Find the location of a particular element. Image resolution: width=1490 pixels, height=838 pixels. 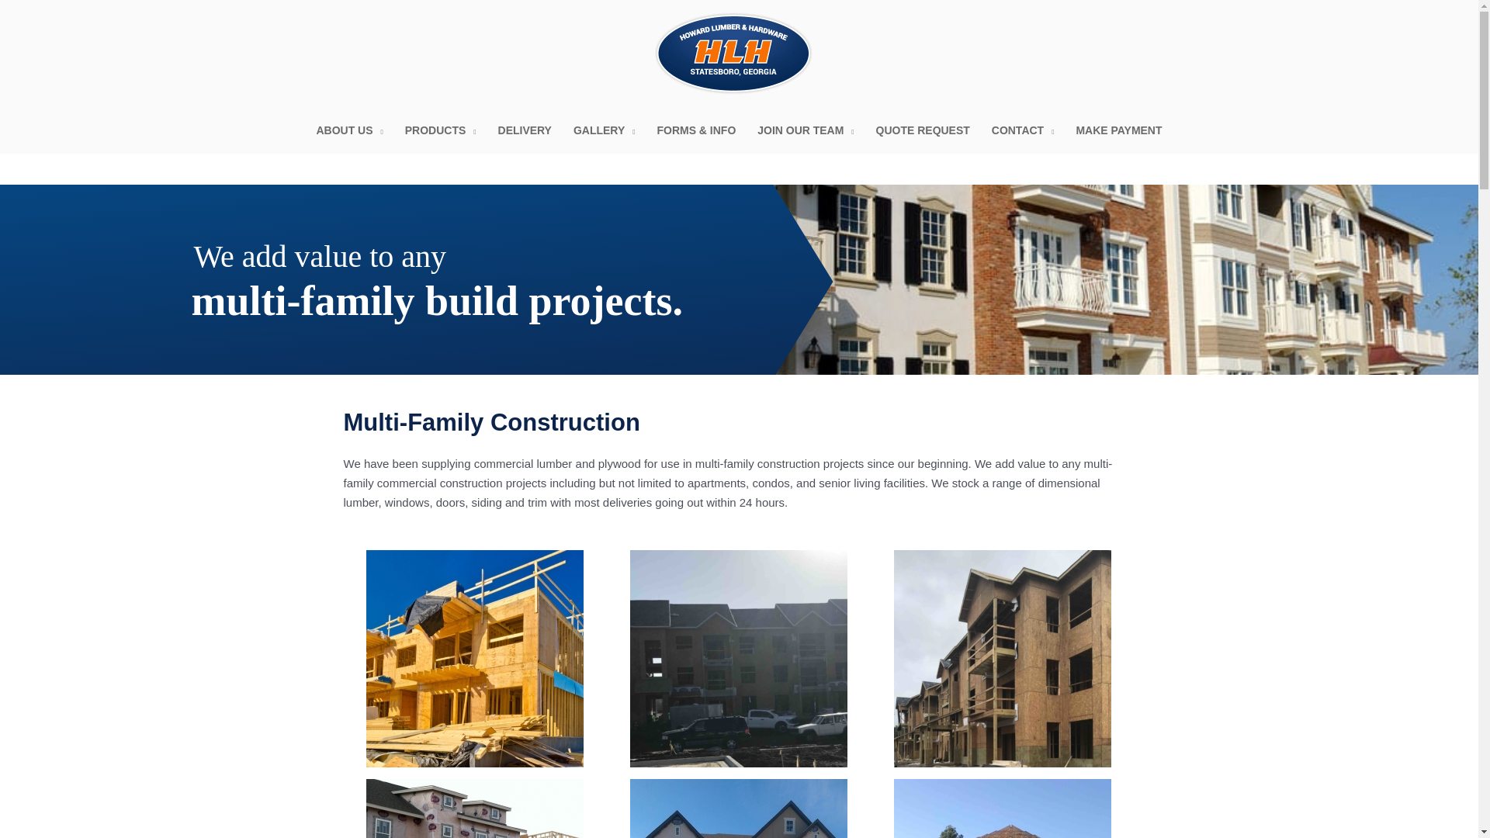

IMG 0332 is located at coordinates (1003, 658).